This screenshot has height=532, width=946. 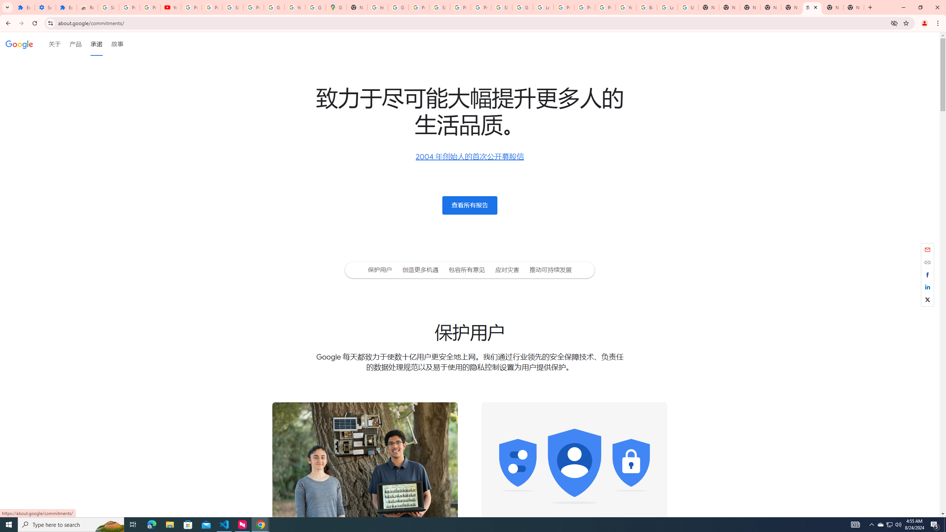 What do you see at coordinates (171, 7) in the screenshot?
I see `YouTube` at bounding box center [171, 7].